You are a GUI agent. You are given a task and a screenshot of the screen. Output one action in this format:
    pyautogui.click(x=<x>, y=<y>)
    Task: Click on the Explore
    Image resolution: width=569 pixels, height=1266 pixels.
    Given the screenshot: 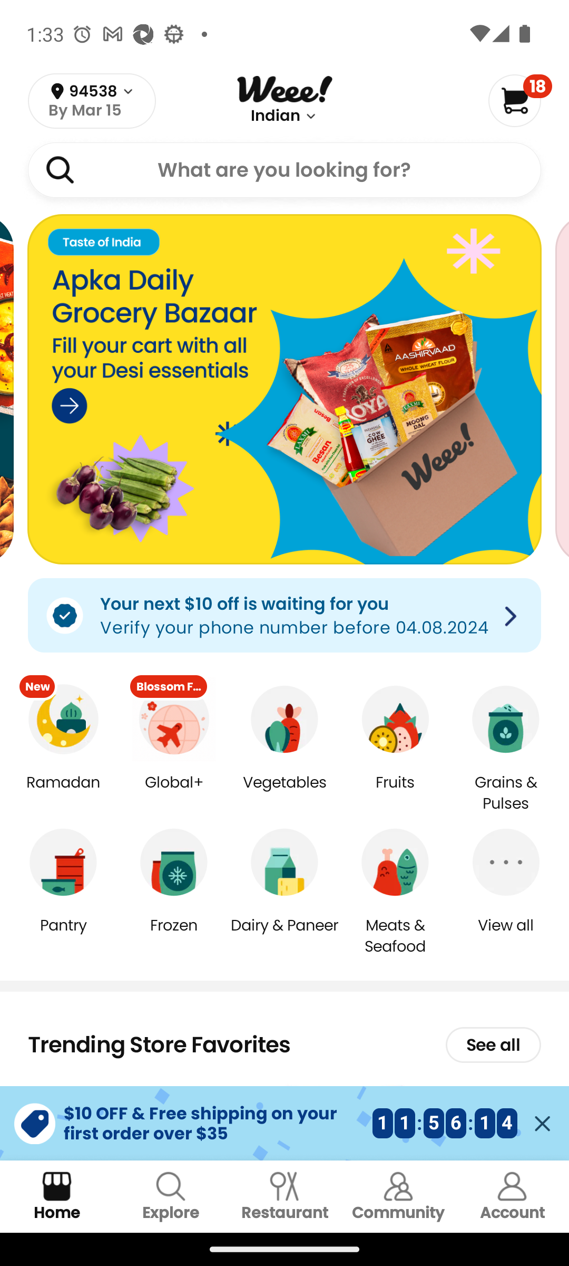 What is the action you would take?
    pyautogui.click(x=171, y=1196)
    